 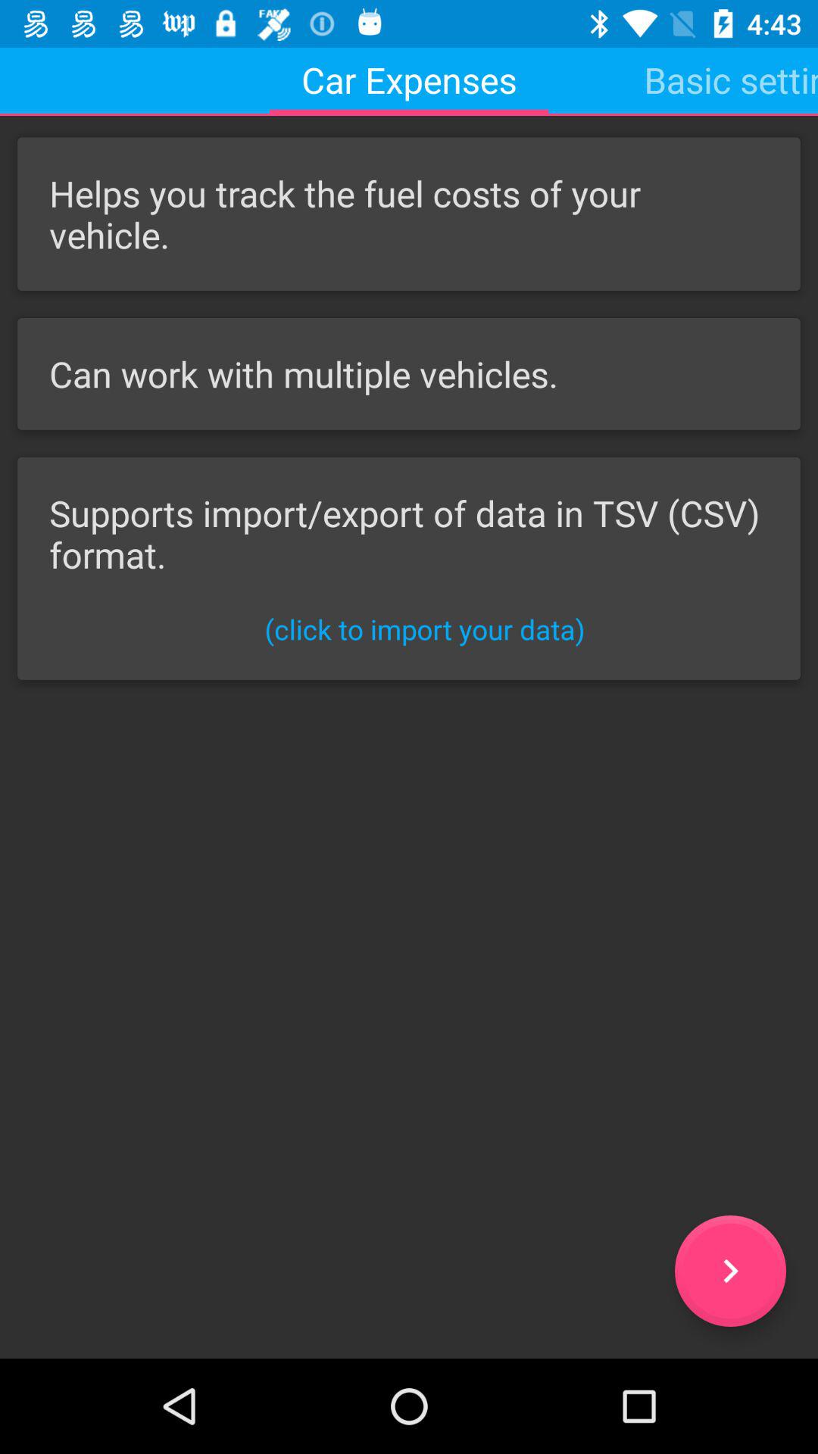 What do you see at coordinates (731, 80) in the screenshot?
I see `choose the icon to the right of the car expenses icon` at bounding box center [731, 80].